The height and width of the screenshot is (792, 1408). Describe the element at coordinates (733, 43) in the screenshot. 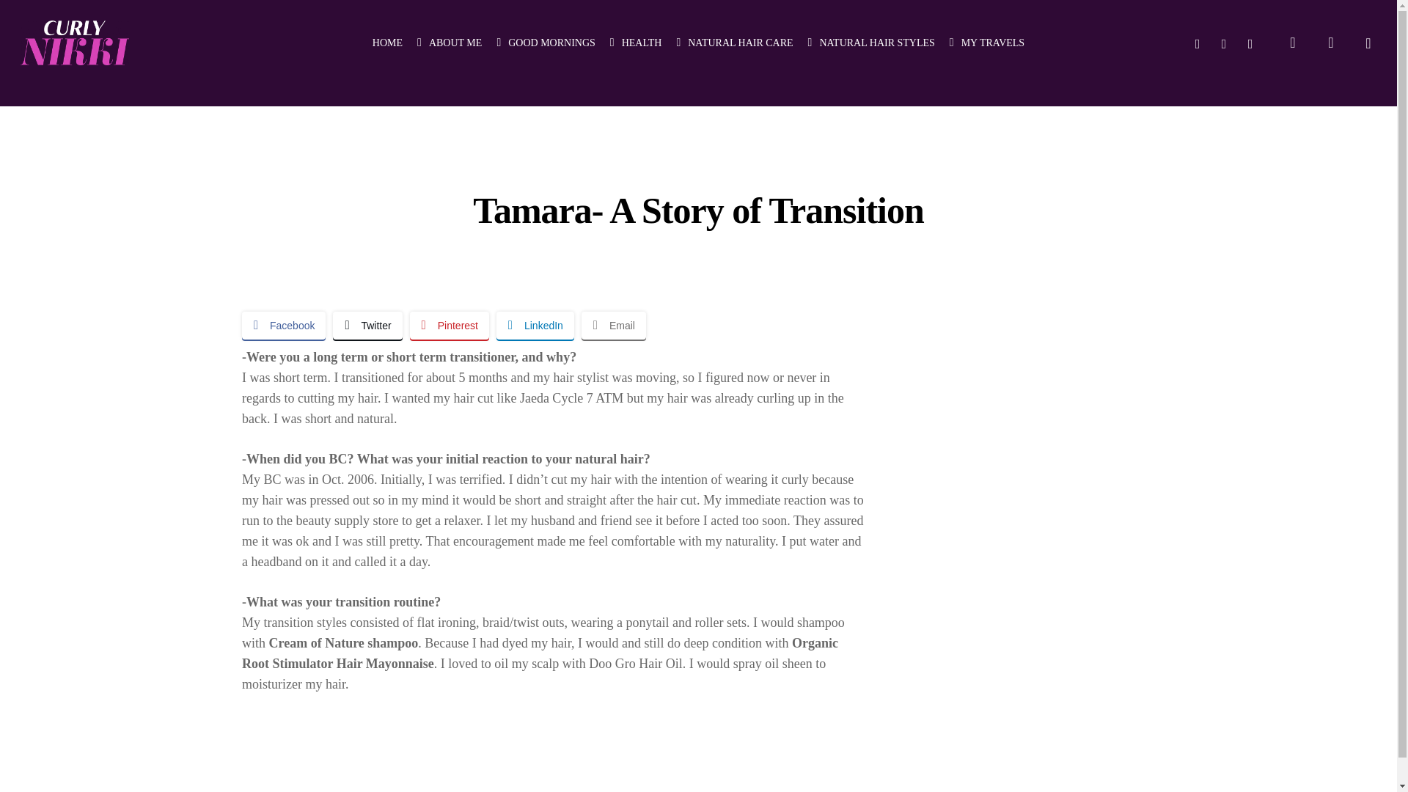

I see `NATURAL HAIR CARE` at that location.